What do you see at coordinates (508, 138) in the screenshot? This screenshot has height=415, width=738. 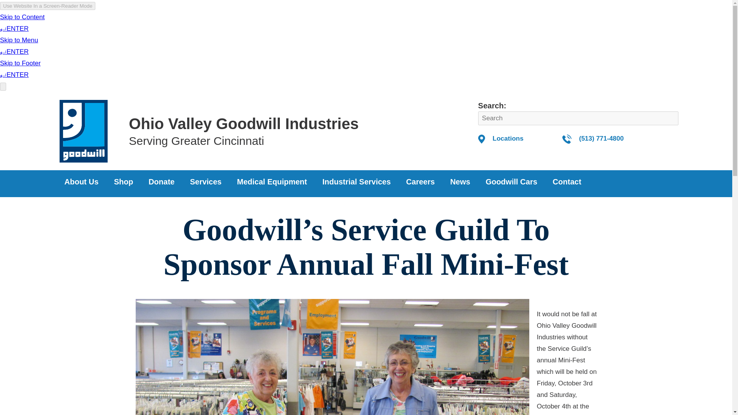 I see `Locations` at bounding box center [508, 138].